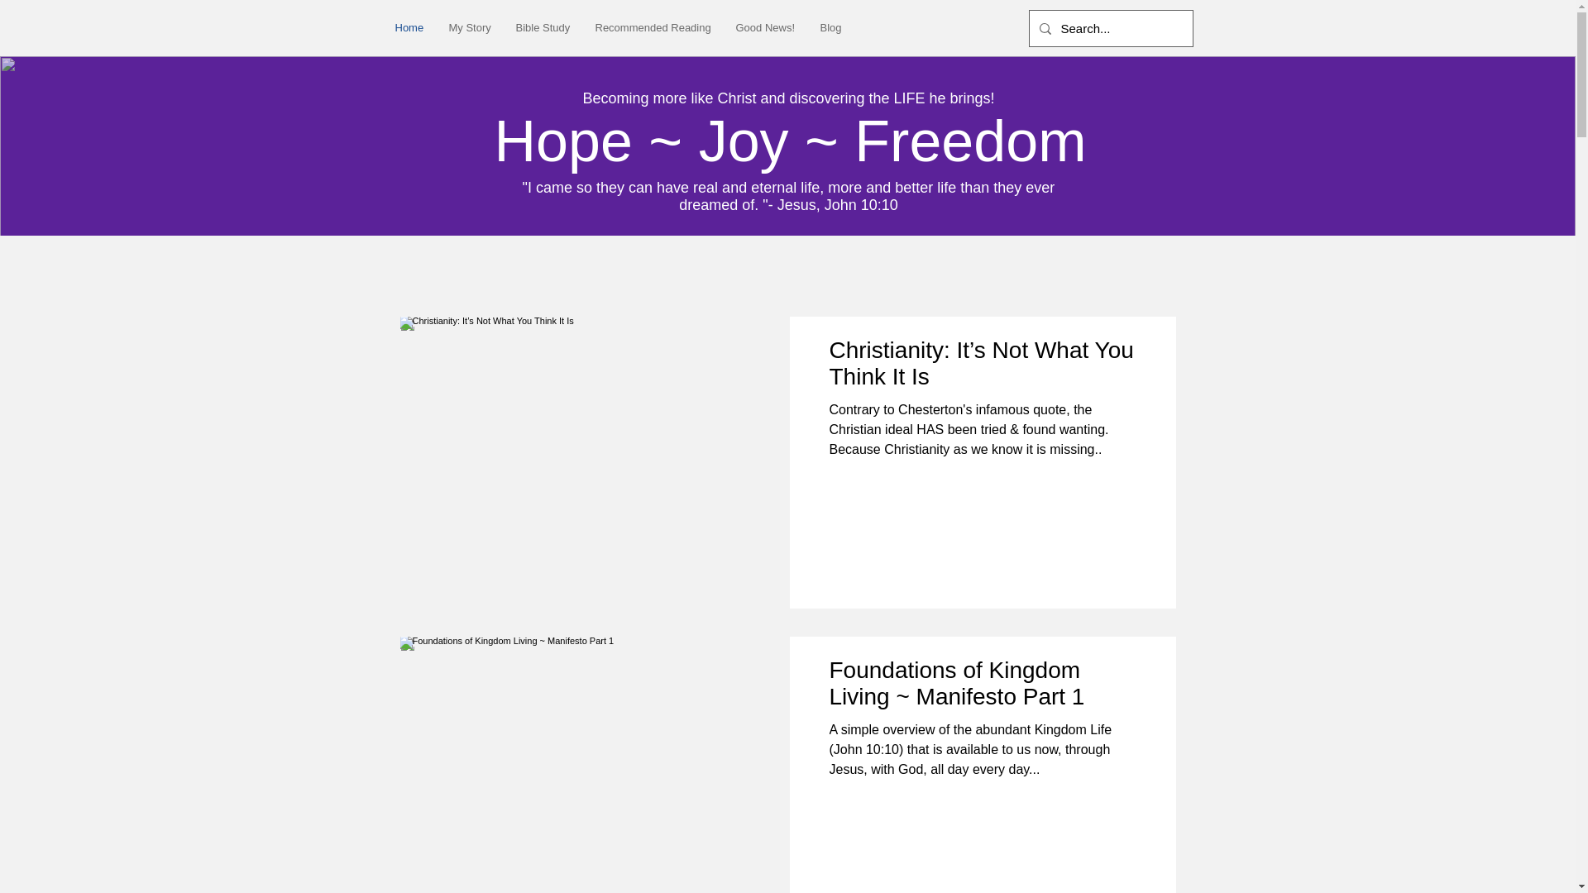  I want to click on Good News!, so click(764, 27).